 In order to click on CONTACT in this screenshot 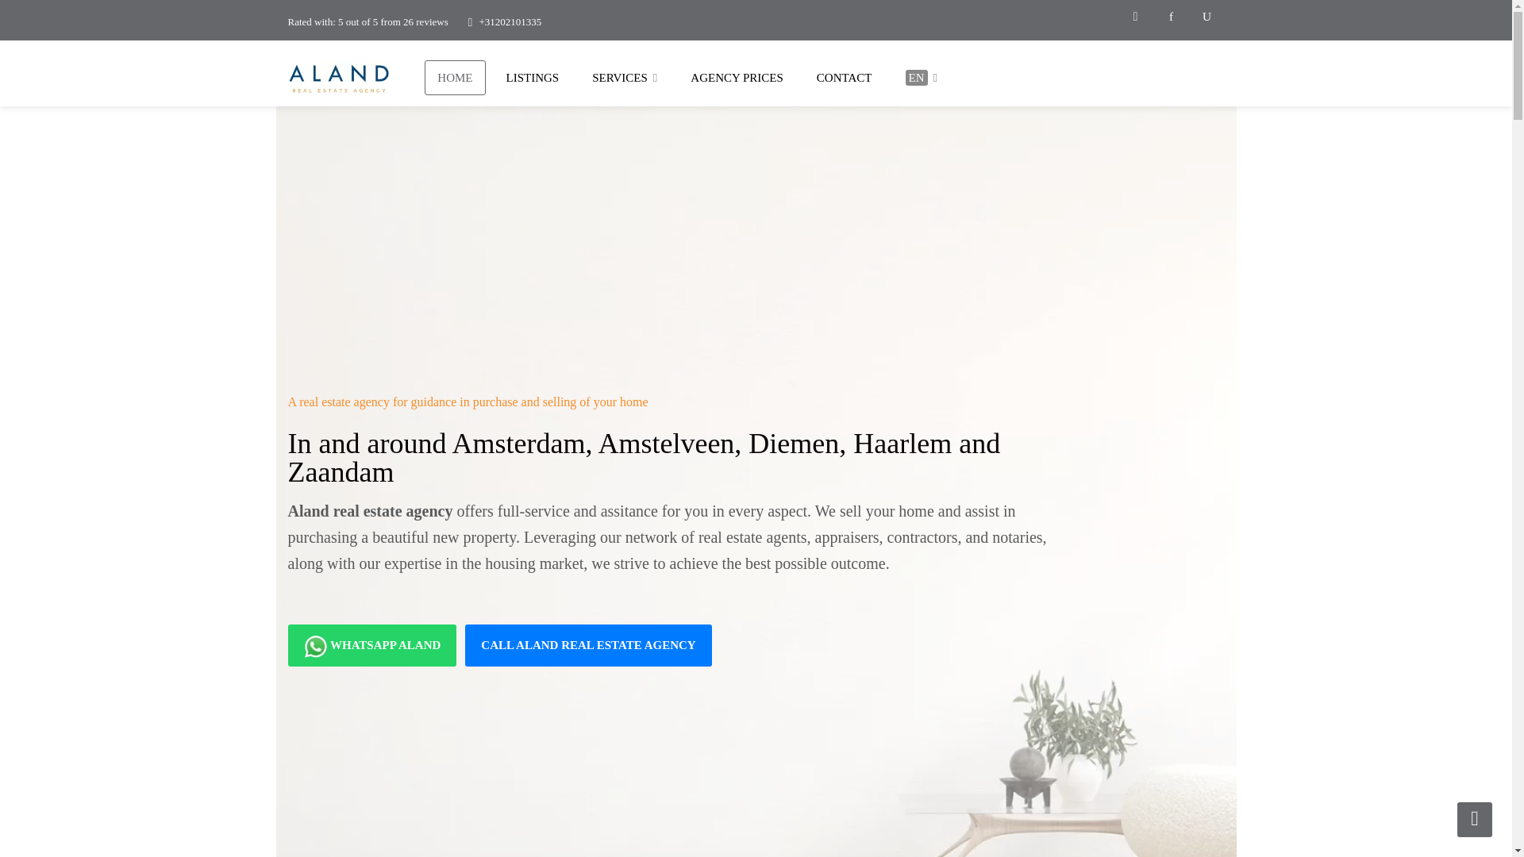, I will do `click(845, 77)`.